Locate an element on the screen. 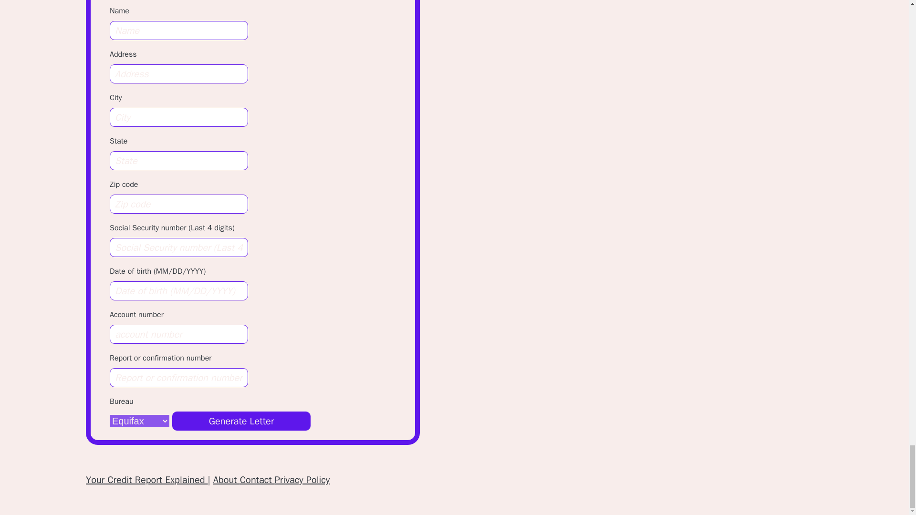 The image size is (916, 515). About is located at coordinates (227, 480).